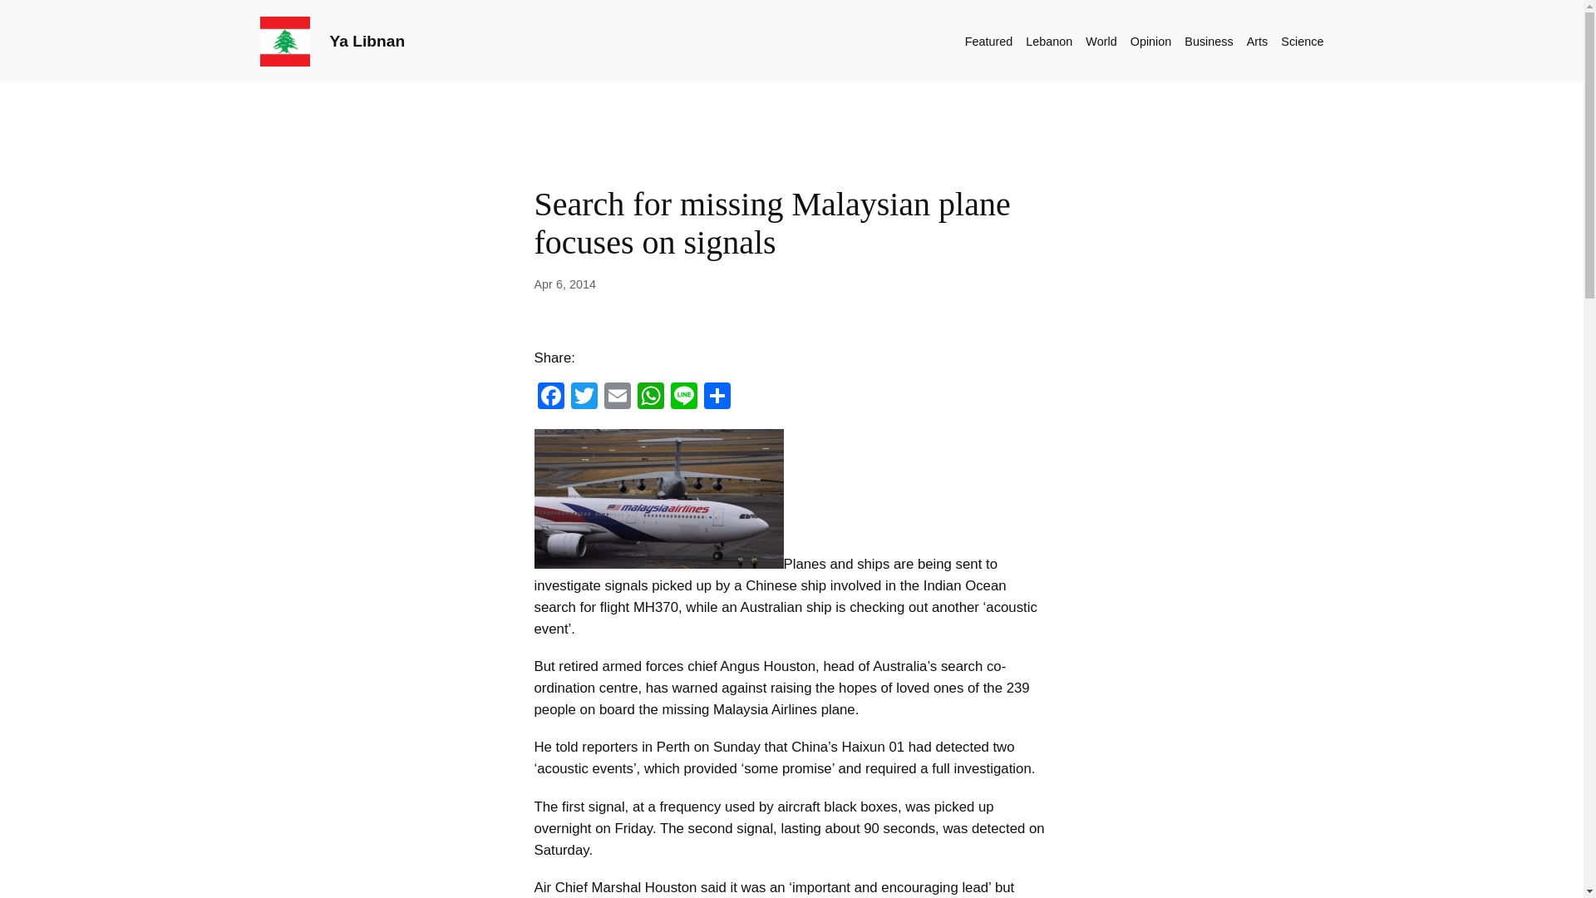 The image size is (1596, 898). What do you see at coordinates (583, 397) in the screenshot?
I see `Twitter` at bounding box center [583, 397].